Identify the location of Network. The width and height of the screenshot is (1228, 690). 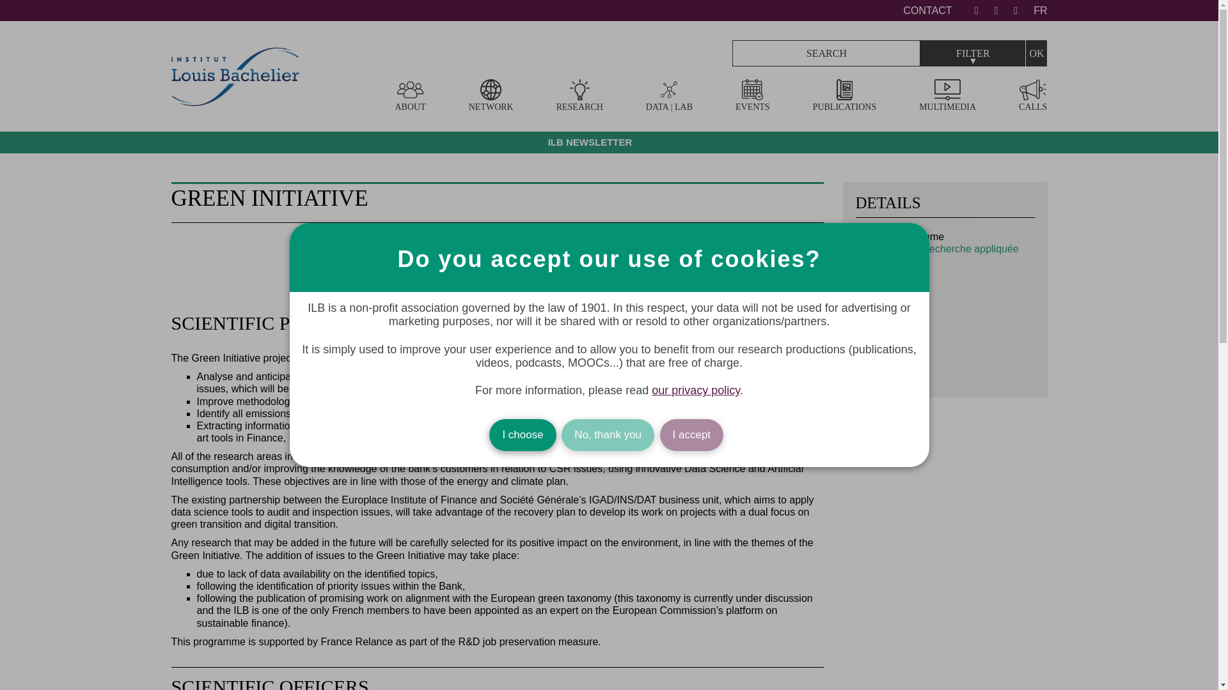
(491, 96).